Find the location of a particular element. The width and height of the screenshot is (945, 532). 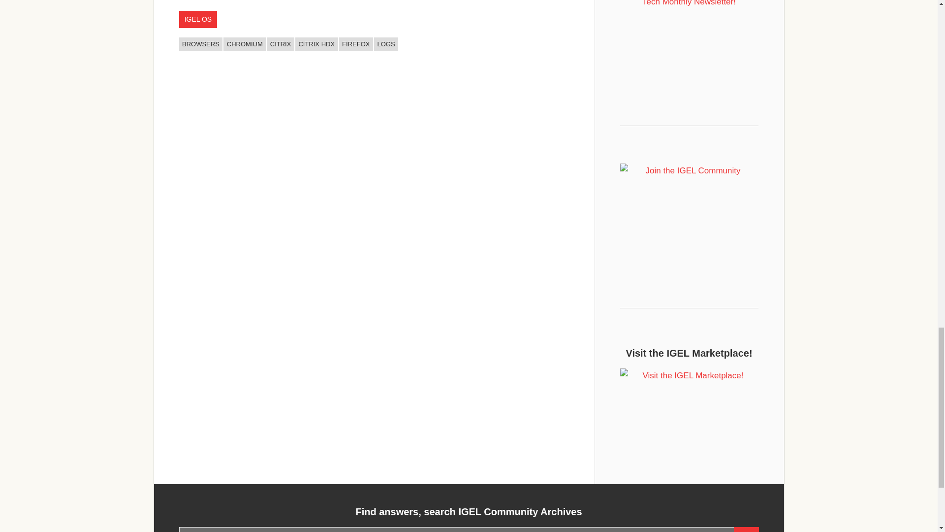

Subscribe to the Community Tech Monthly Newsletter is located at coordinates (689, 36).